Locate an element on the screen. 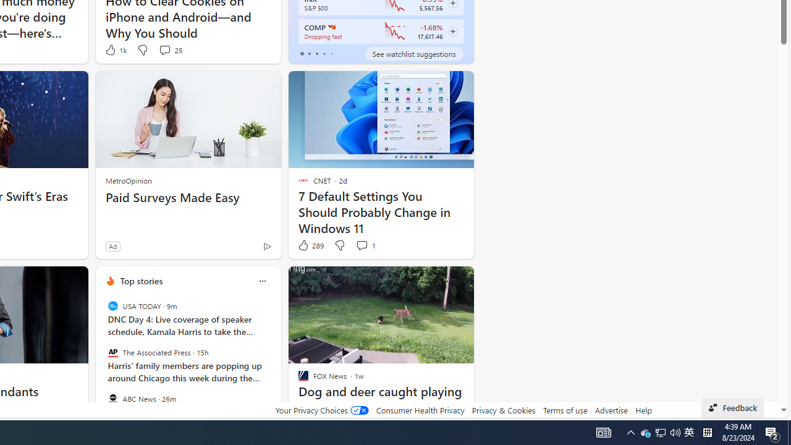 This screenshot has height=445, width=791. tab-2 is located at coordinates (316, 53).